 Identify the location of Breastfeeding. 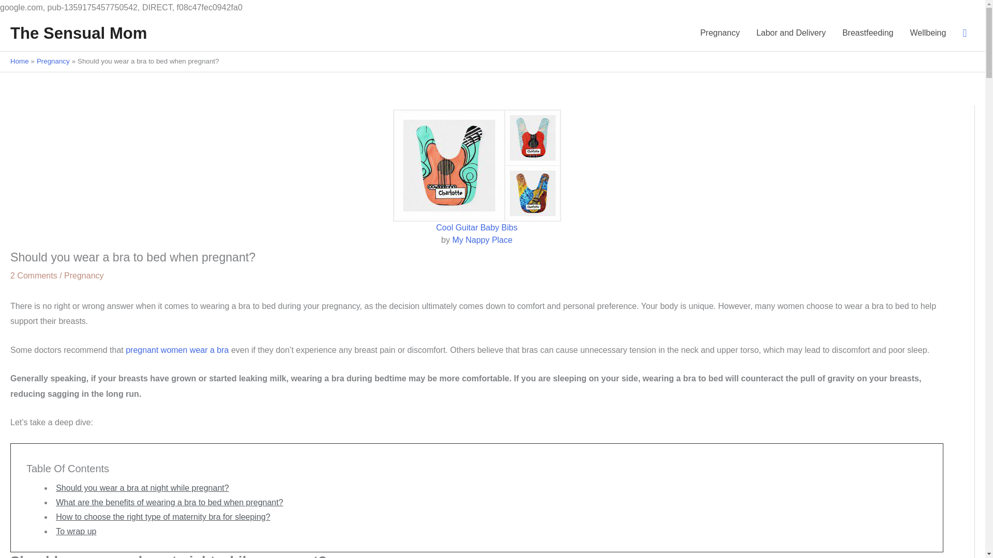
(868, 33).